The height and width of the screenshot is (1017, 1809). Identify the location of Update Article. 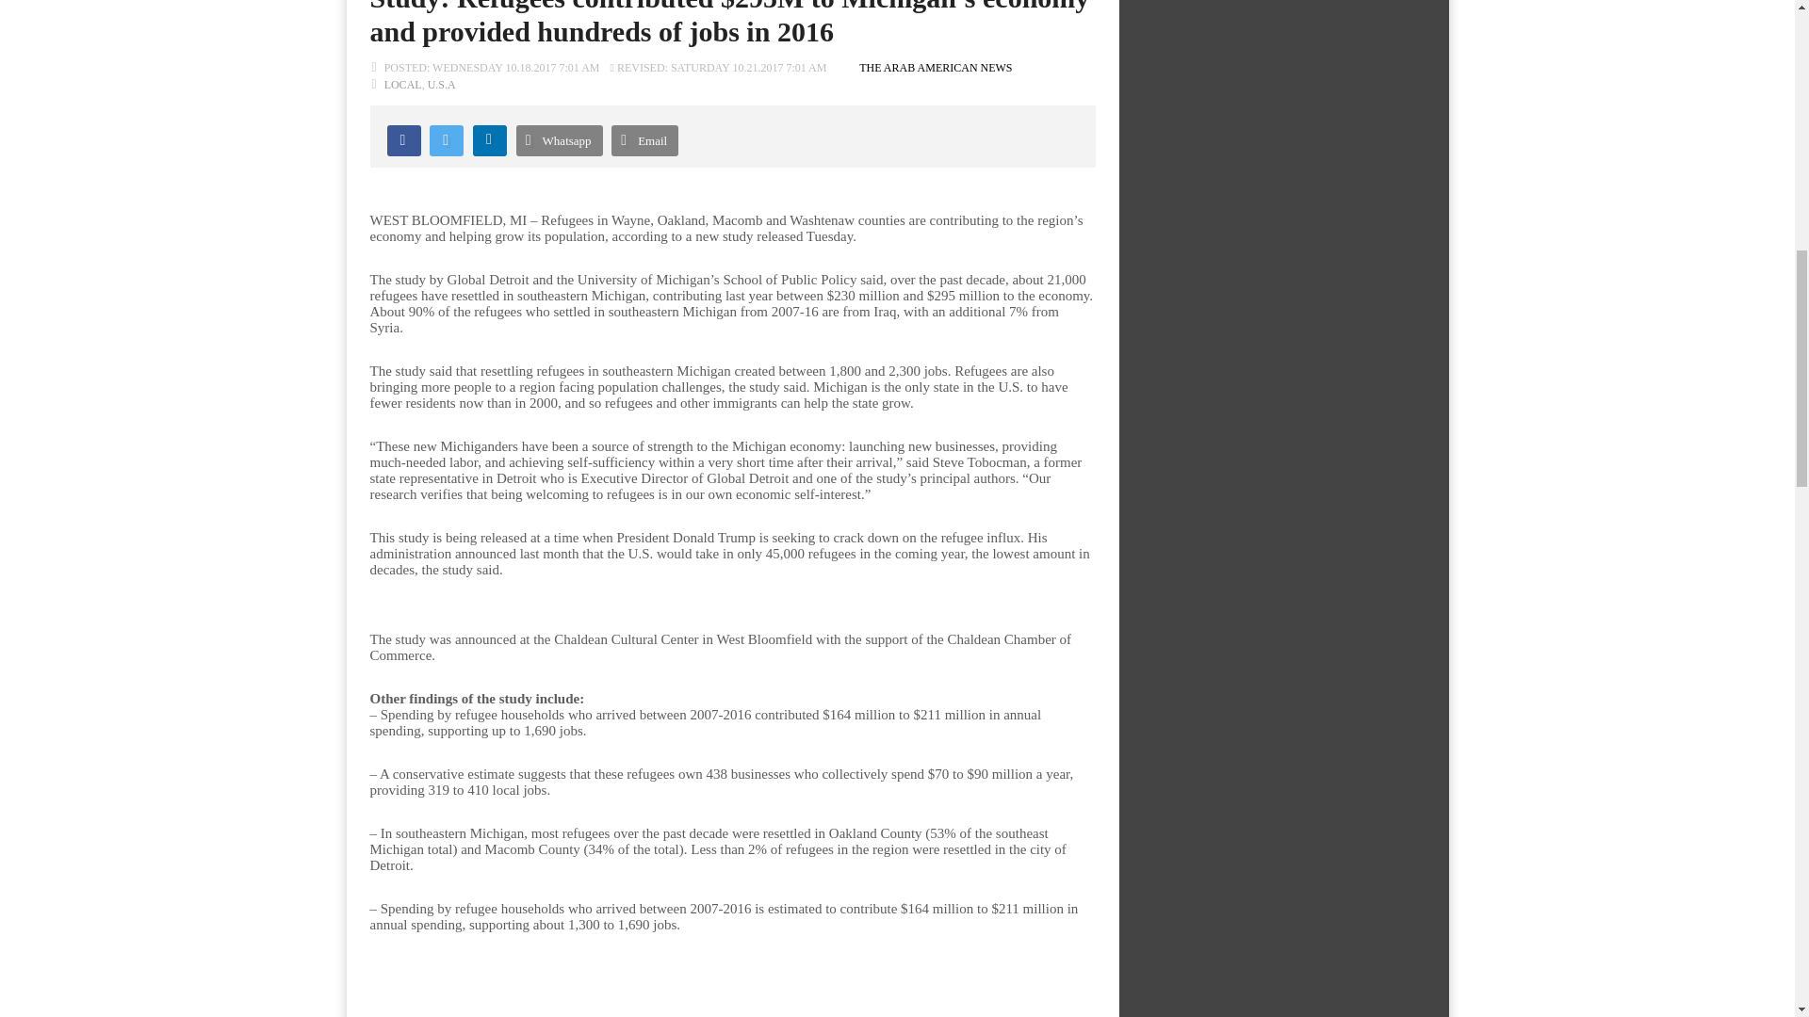
(718, 67).